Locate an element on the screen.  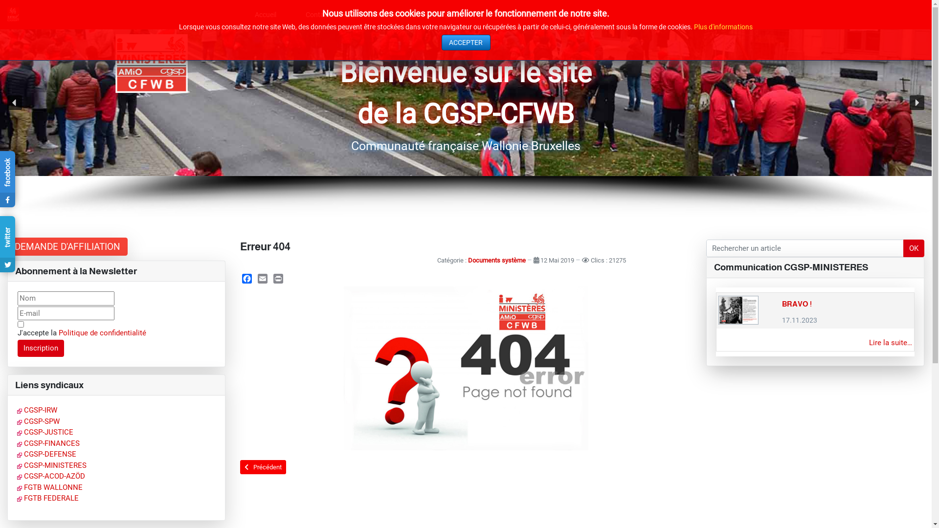
Accueil is located at coordinates (266, 15).